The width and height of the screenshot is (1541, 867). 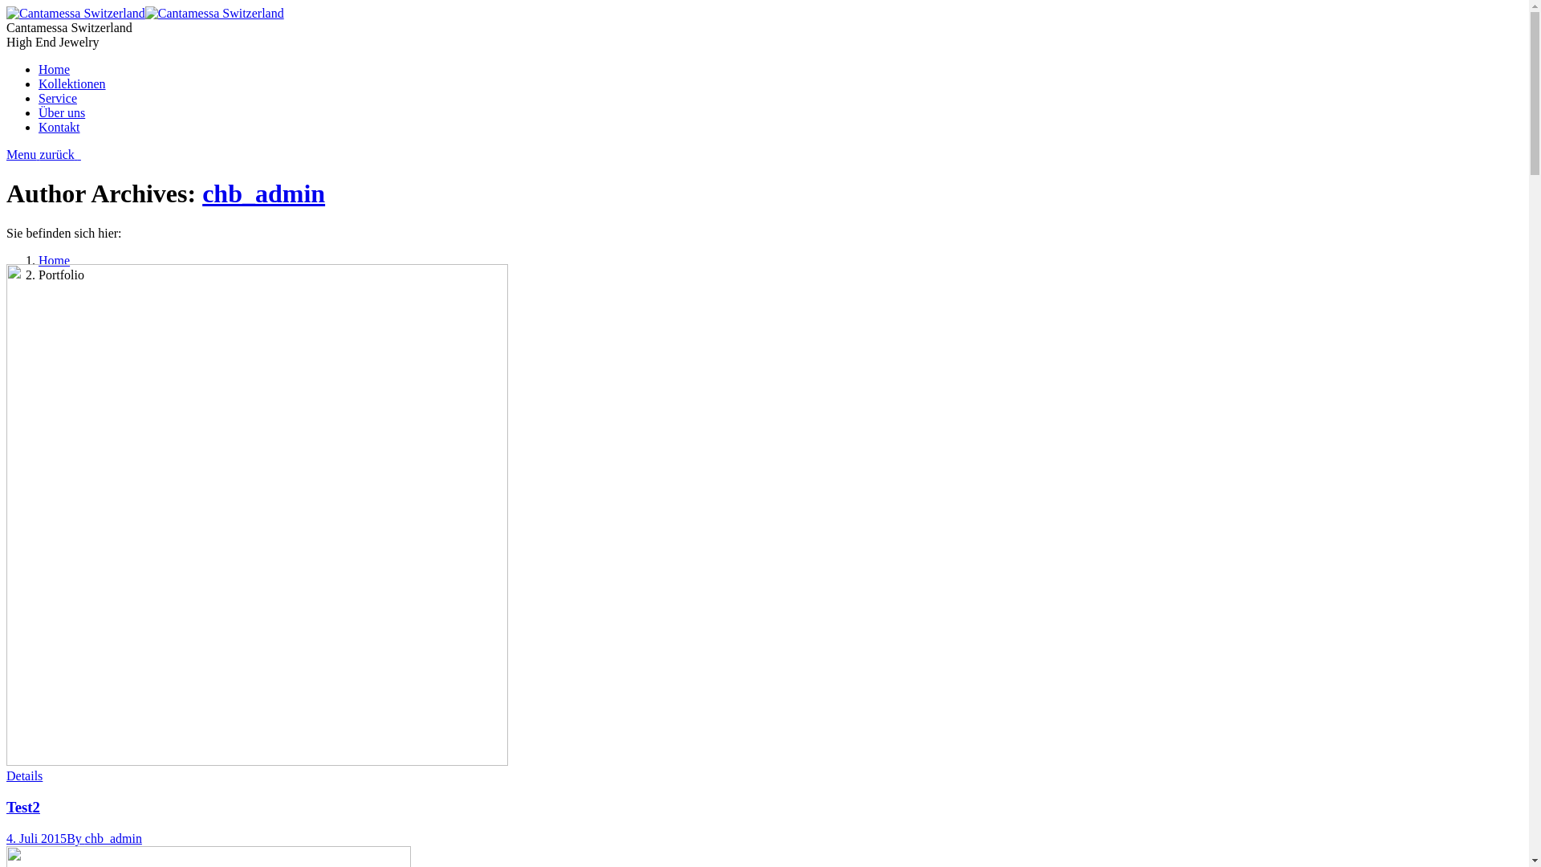 What do you see at coordinates (263, 193) in the screenshot?
I see `chb_admin` at bounding box center [263, 193].